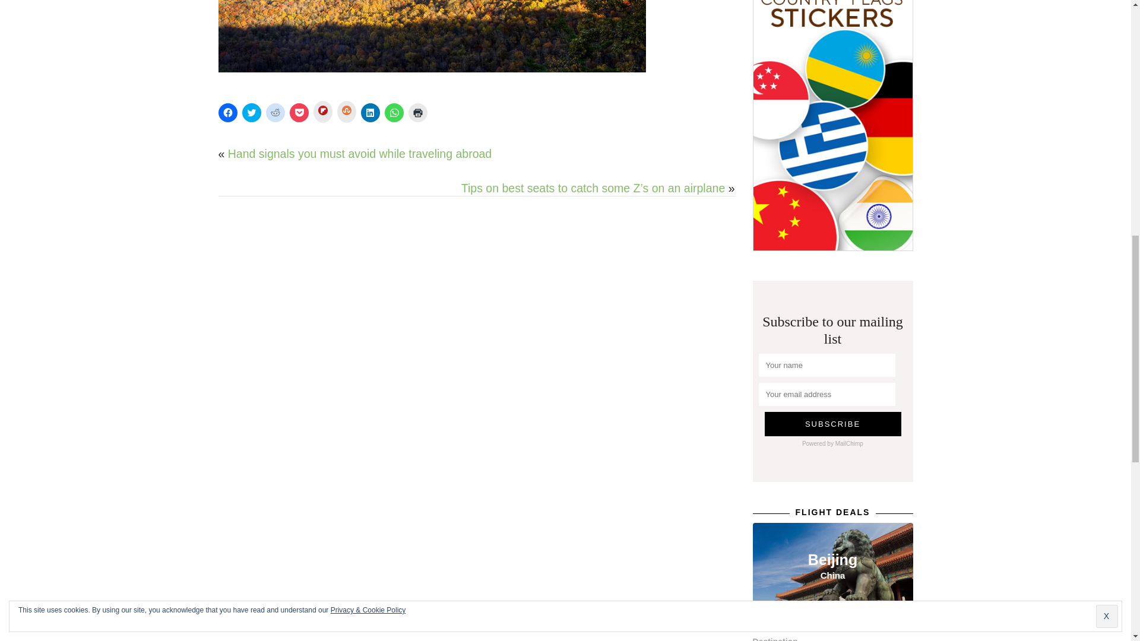 The height and width of the screenshot is (641, 1140). I want to click on Subscribe, so click(833, 424).